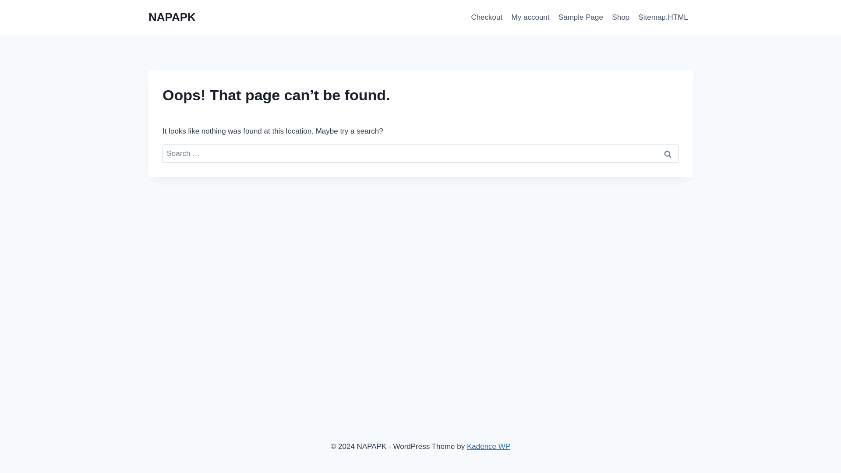 The height and width of the screenshot is (473, 841). What do you see at coordinates (663, 18) in the screenshot?
I see `Sitemap.HTML` at bounding box center [663, 18].